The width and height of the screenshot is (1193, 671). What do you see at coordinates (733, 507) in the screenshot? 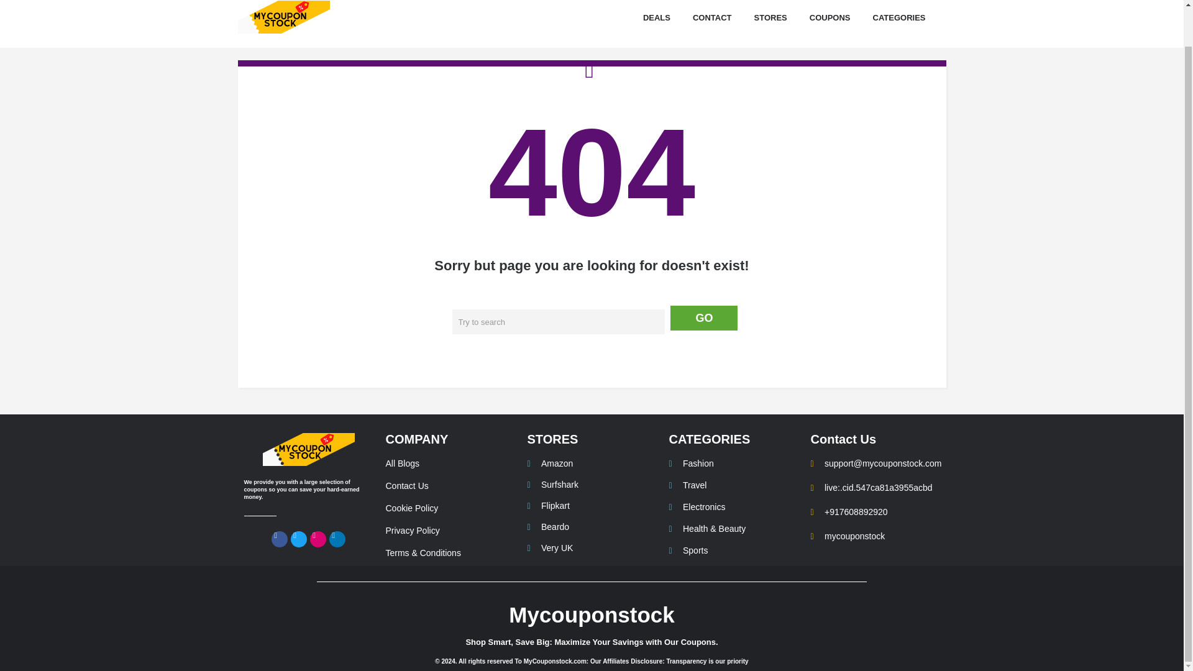
I see `Electronics` at bounding box center [733, 507].